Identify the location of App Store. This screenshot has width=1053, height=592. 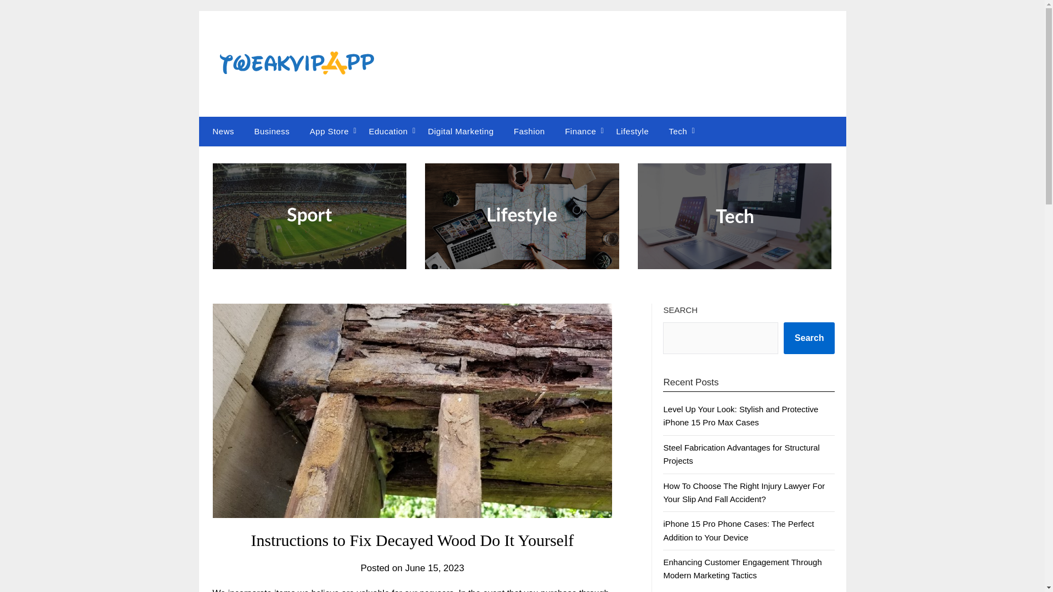
(329, 131).